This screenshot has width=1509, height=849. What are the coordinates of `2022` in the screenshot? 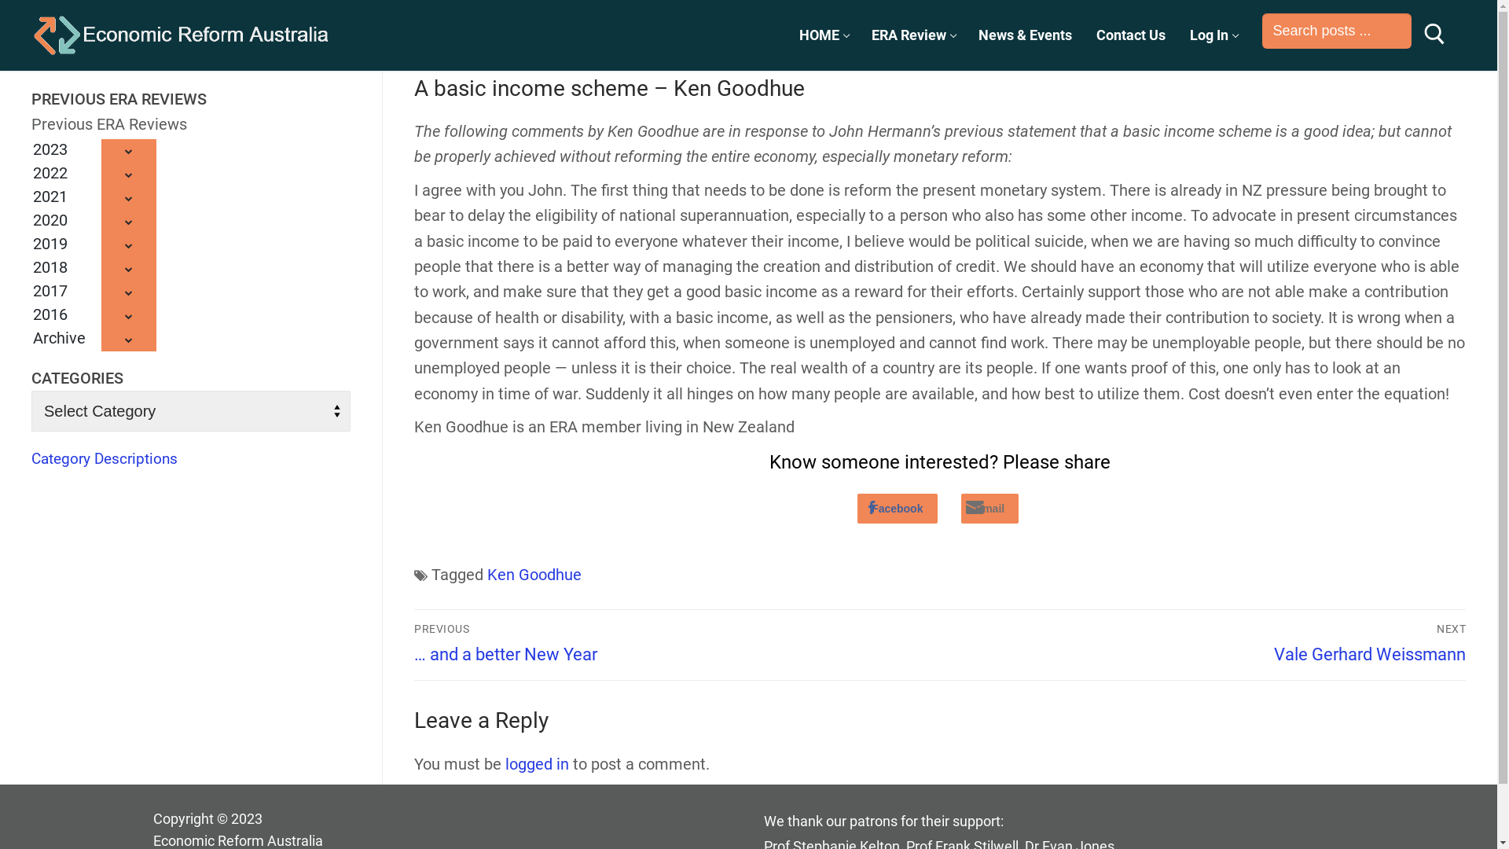 It's located at (94, 173).